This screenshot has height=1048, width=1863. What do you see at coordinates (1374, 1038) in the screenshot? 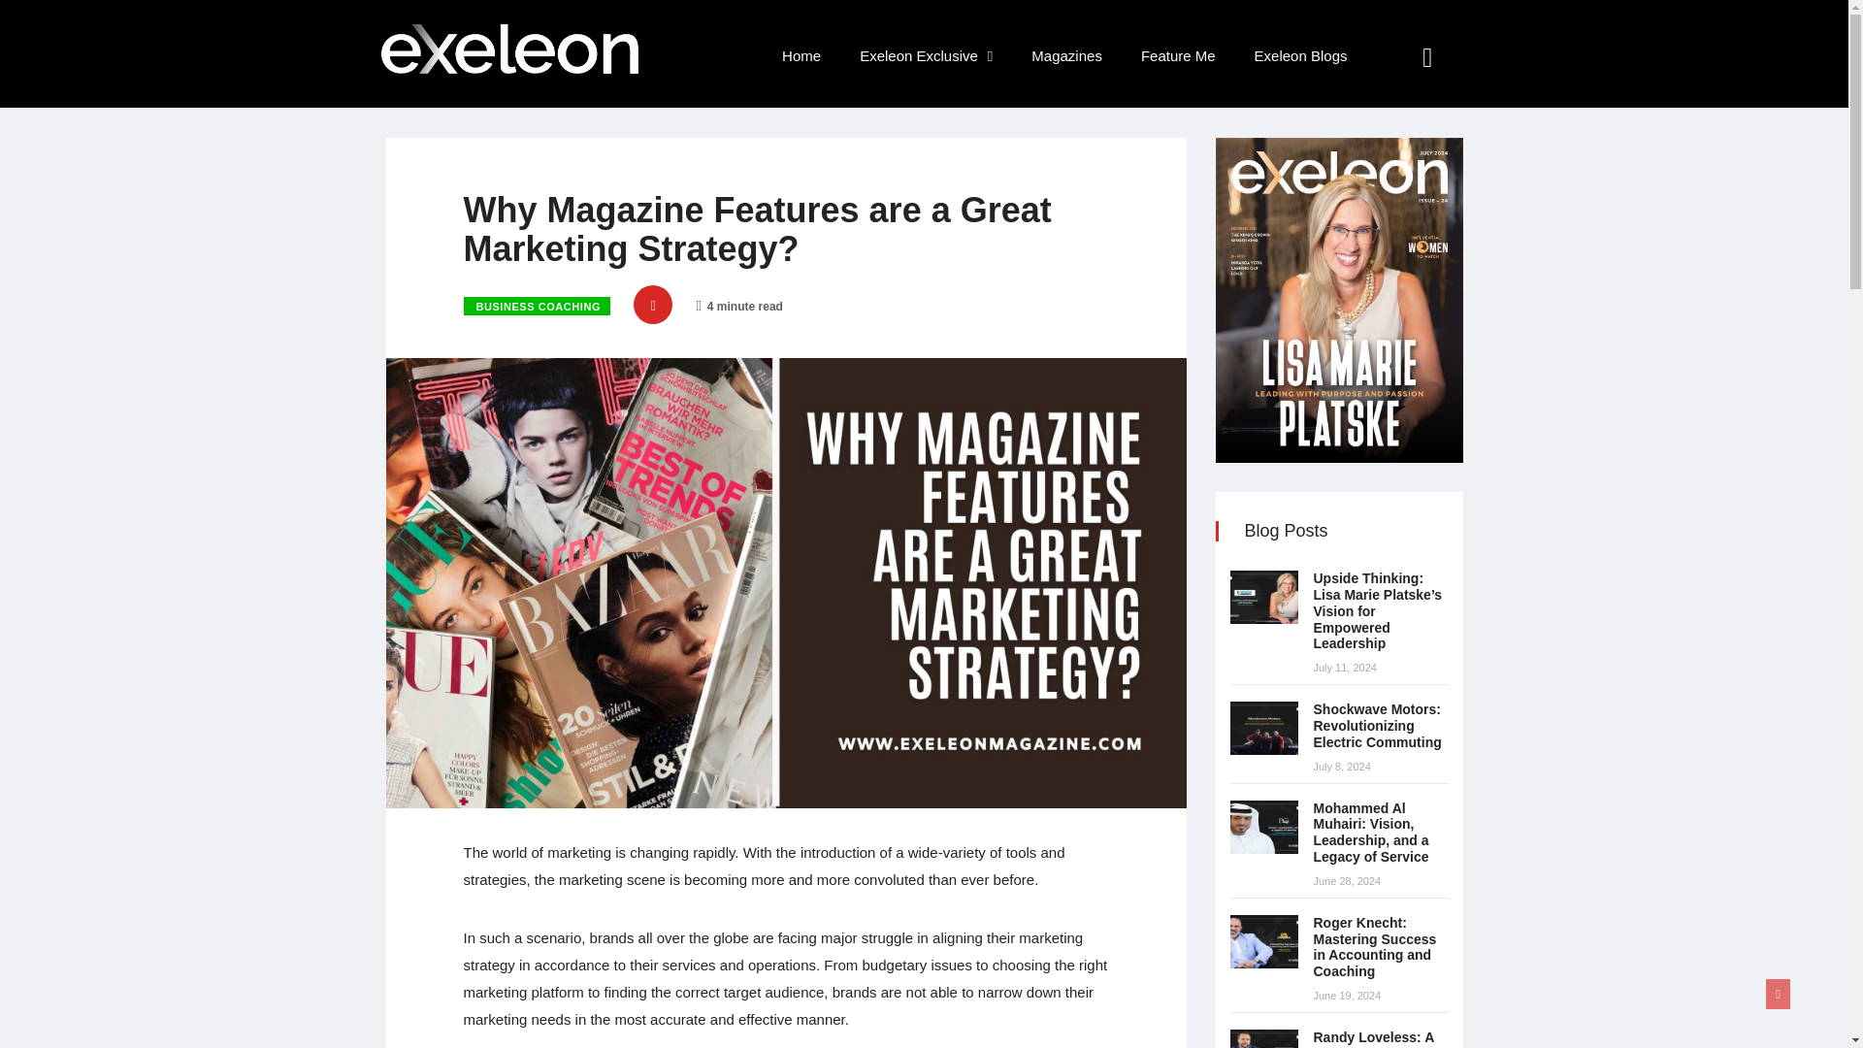
I see `Randy Loveless: A Catalyst in Legal Nurse Consulting` at bounding box center [1374, 1038].